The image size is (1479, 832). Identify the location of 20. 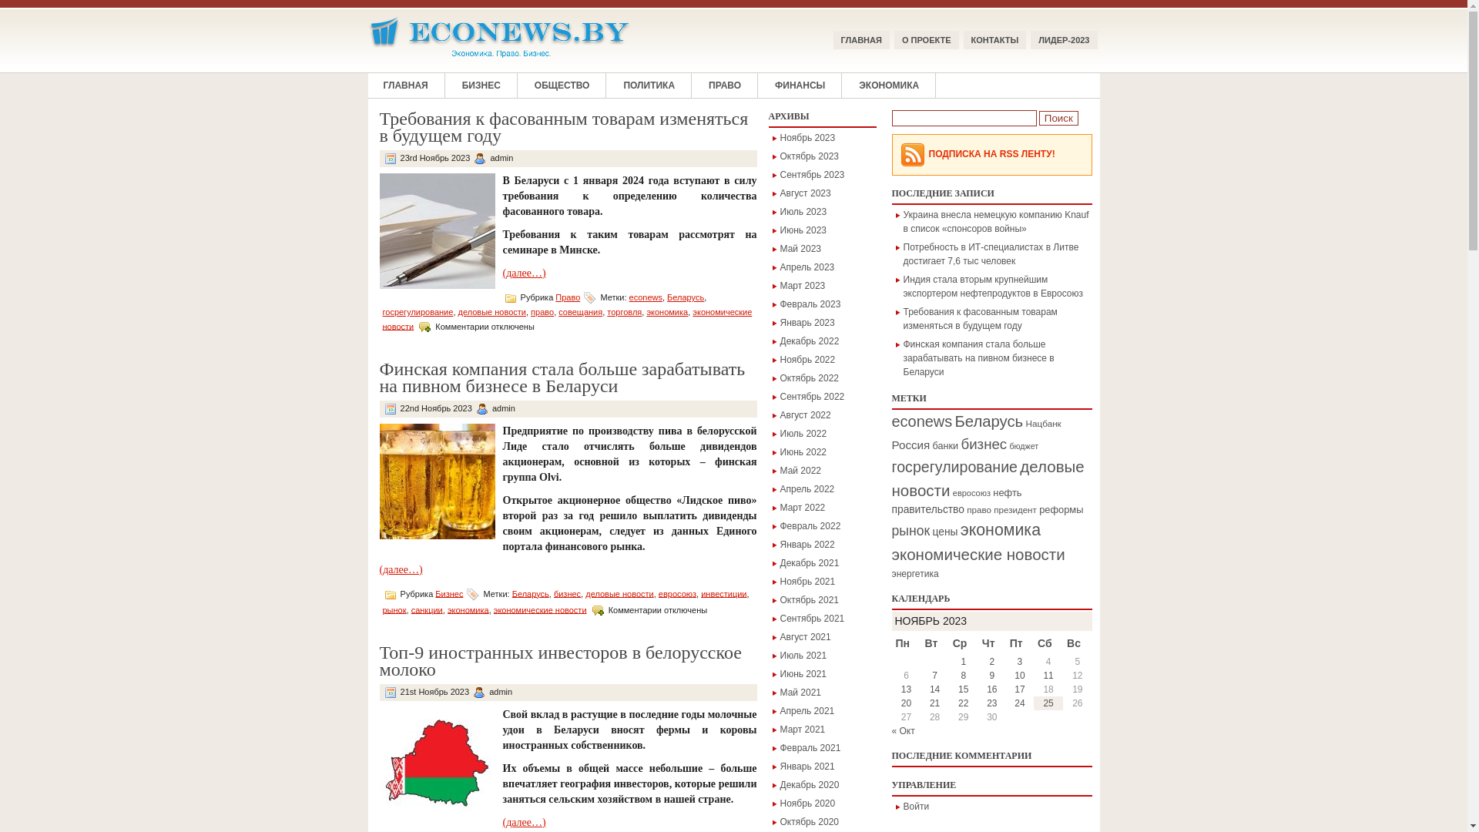
(906, 703).